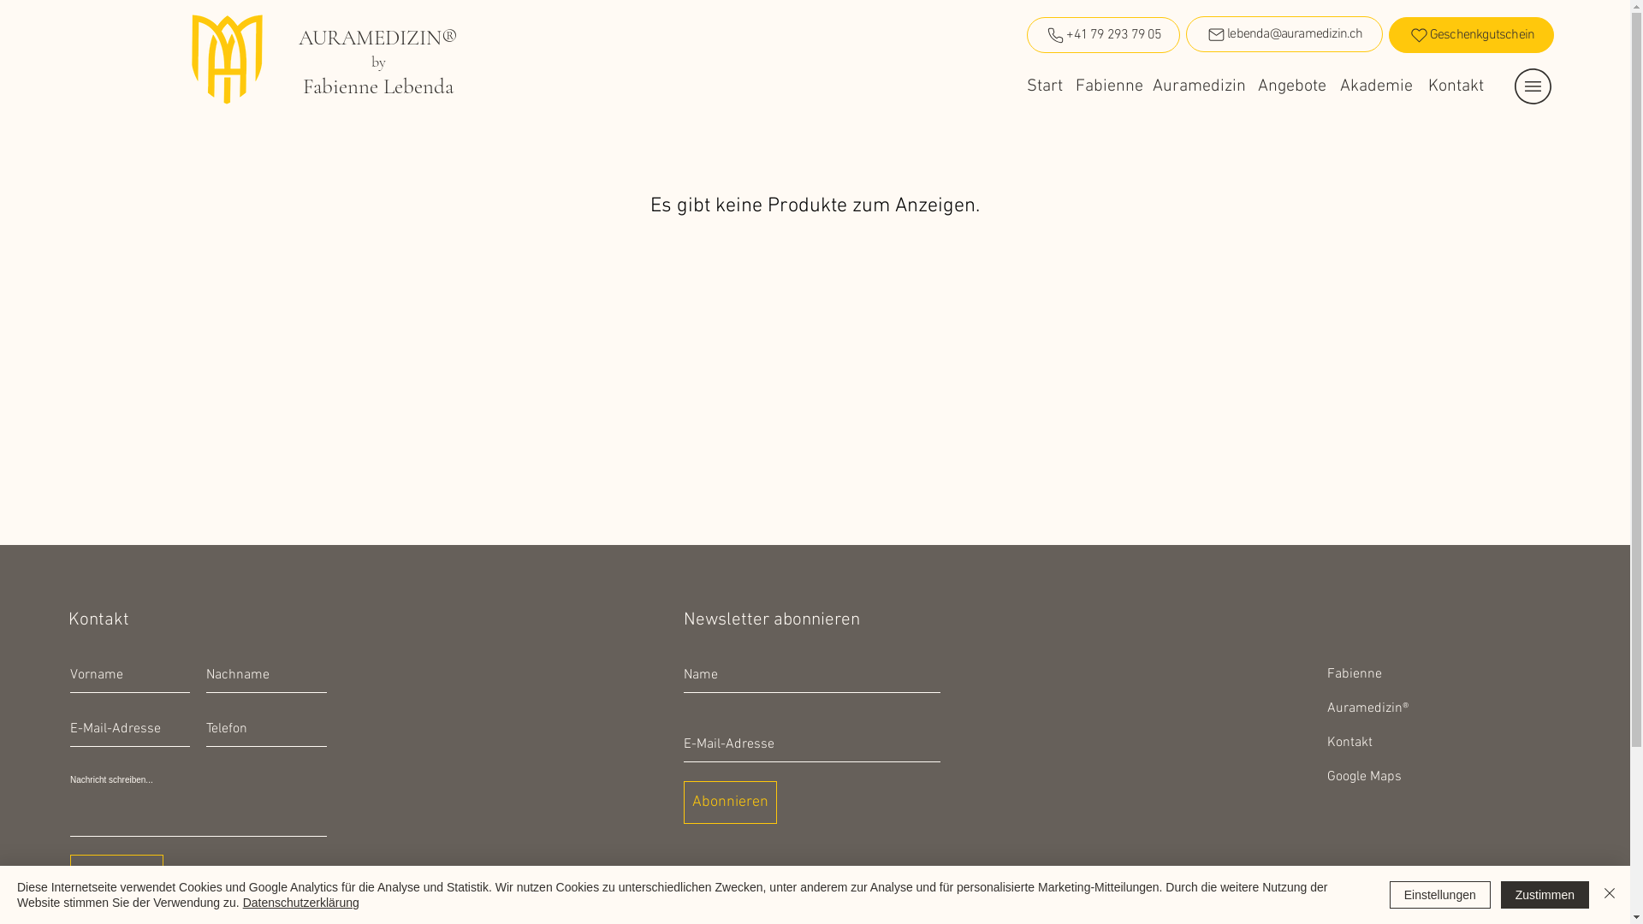  Describe the element at coordinates (731, 803) in the screenshot. I see `Abonnieren` at that location.